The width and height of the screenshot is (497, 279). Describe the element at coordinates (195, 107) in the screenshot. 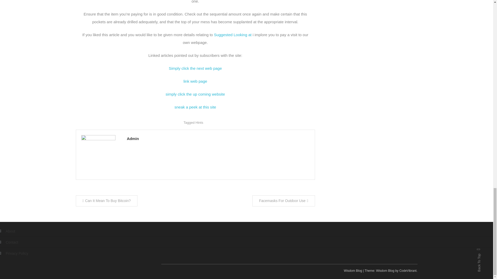

I see `sneak a peek at this site` at that location.